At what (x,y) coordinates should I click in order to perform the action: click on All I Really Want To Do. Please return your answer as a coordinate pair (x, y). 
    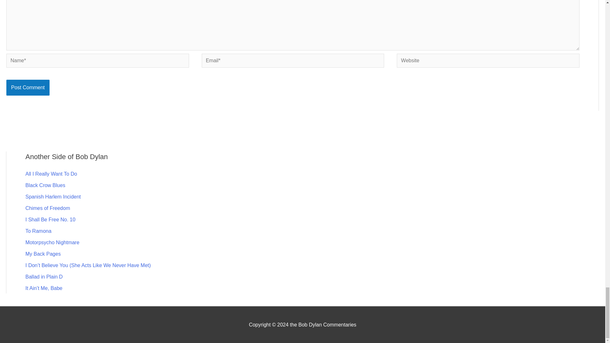
    Looking at the image, I should click on (51, 173).